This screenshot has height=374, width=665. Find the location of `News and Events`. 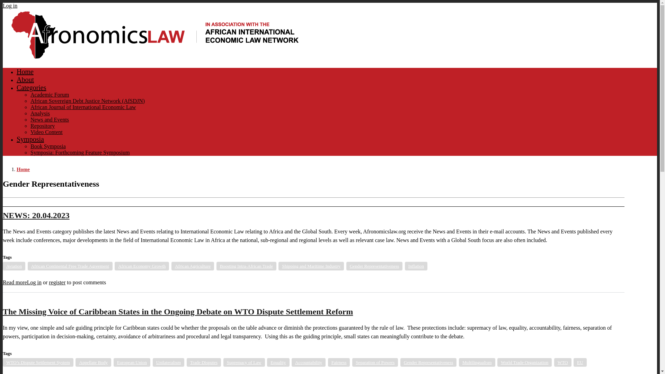

News and Events is located at coordinates (50, 119).